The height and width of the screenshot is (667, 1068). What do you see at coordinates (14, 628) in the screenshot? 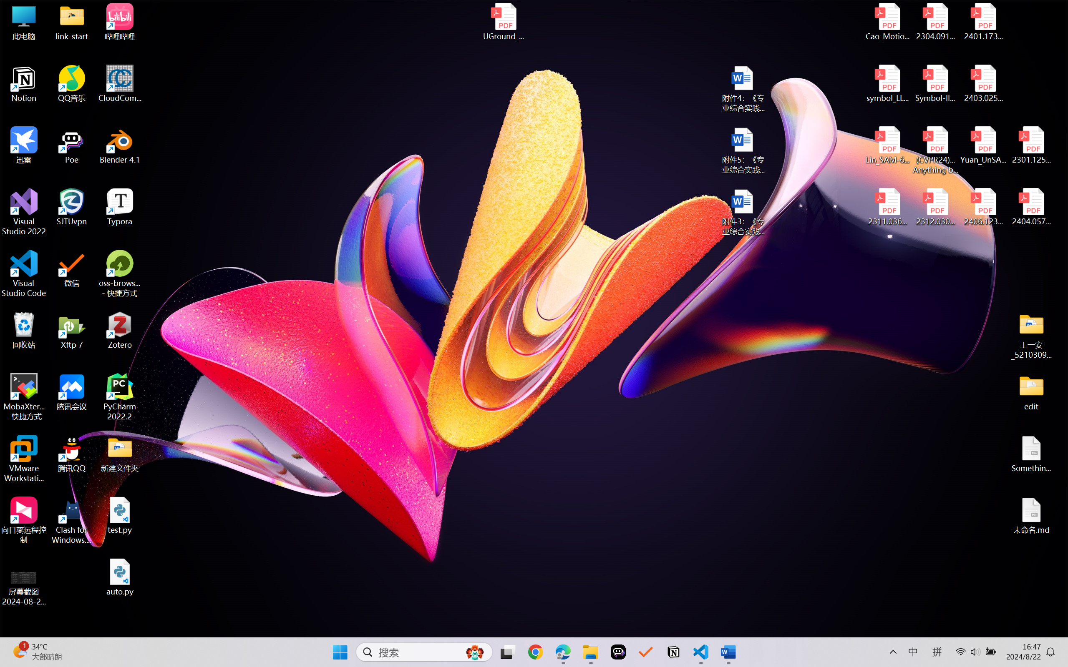
I see `remote` at bounding box center [14, 628].